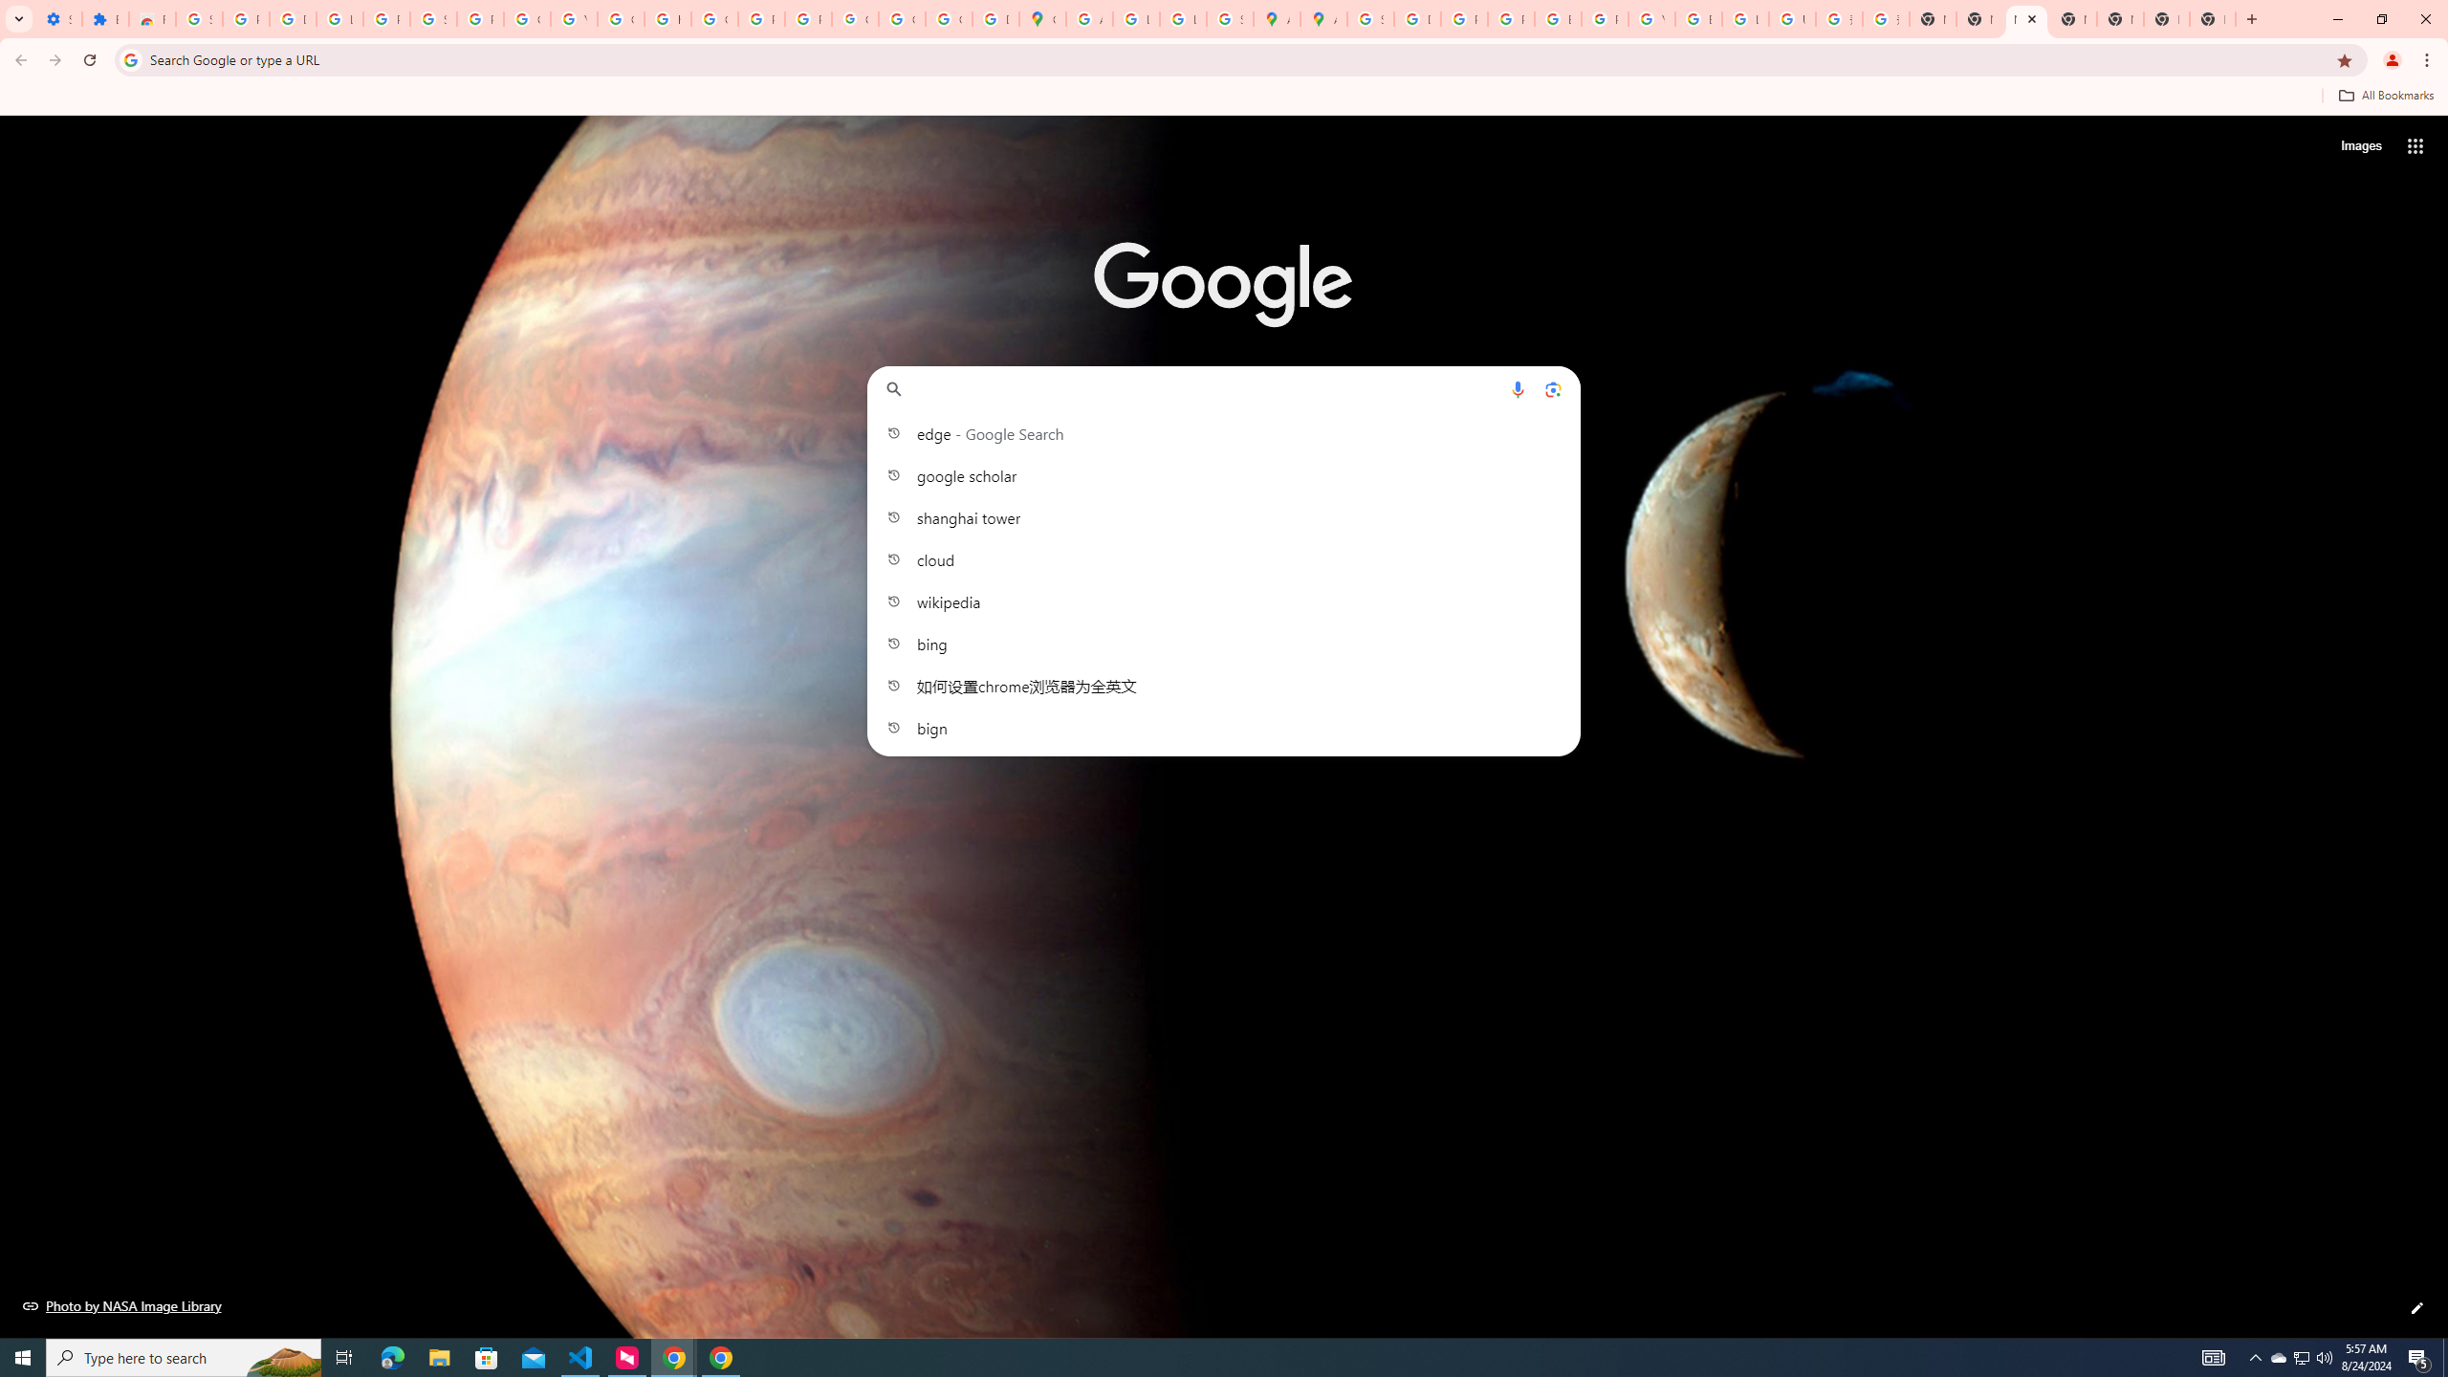  Describe the element at coordinates (122, 1305) in the screenshot. I see `Photo by NASA Image Library` at that location.